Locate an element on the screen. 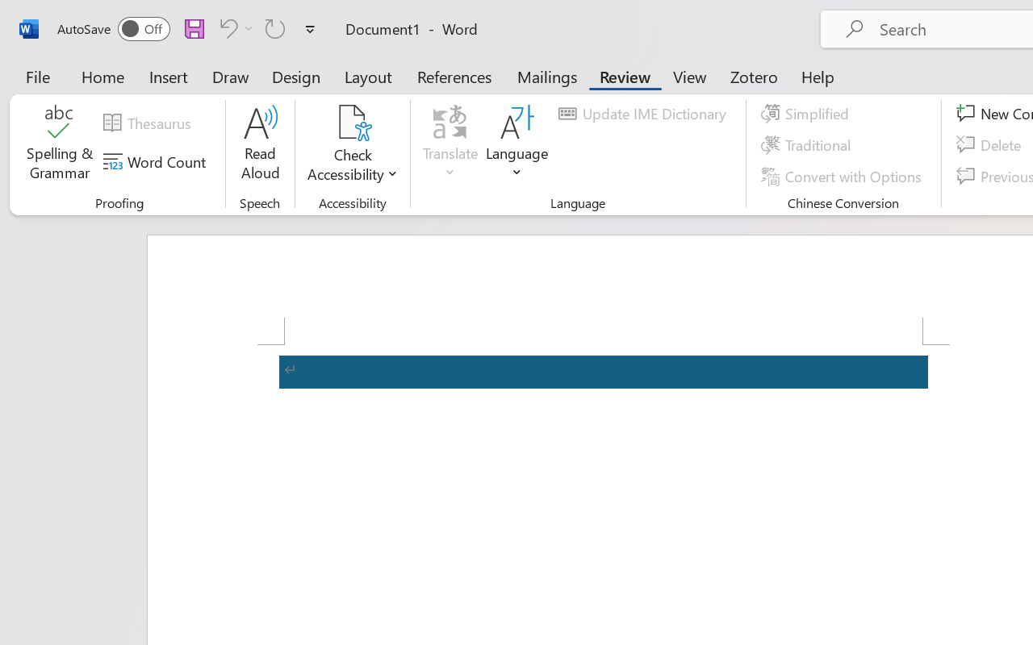  New Tab is located at coordinates (894, 18).